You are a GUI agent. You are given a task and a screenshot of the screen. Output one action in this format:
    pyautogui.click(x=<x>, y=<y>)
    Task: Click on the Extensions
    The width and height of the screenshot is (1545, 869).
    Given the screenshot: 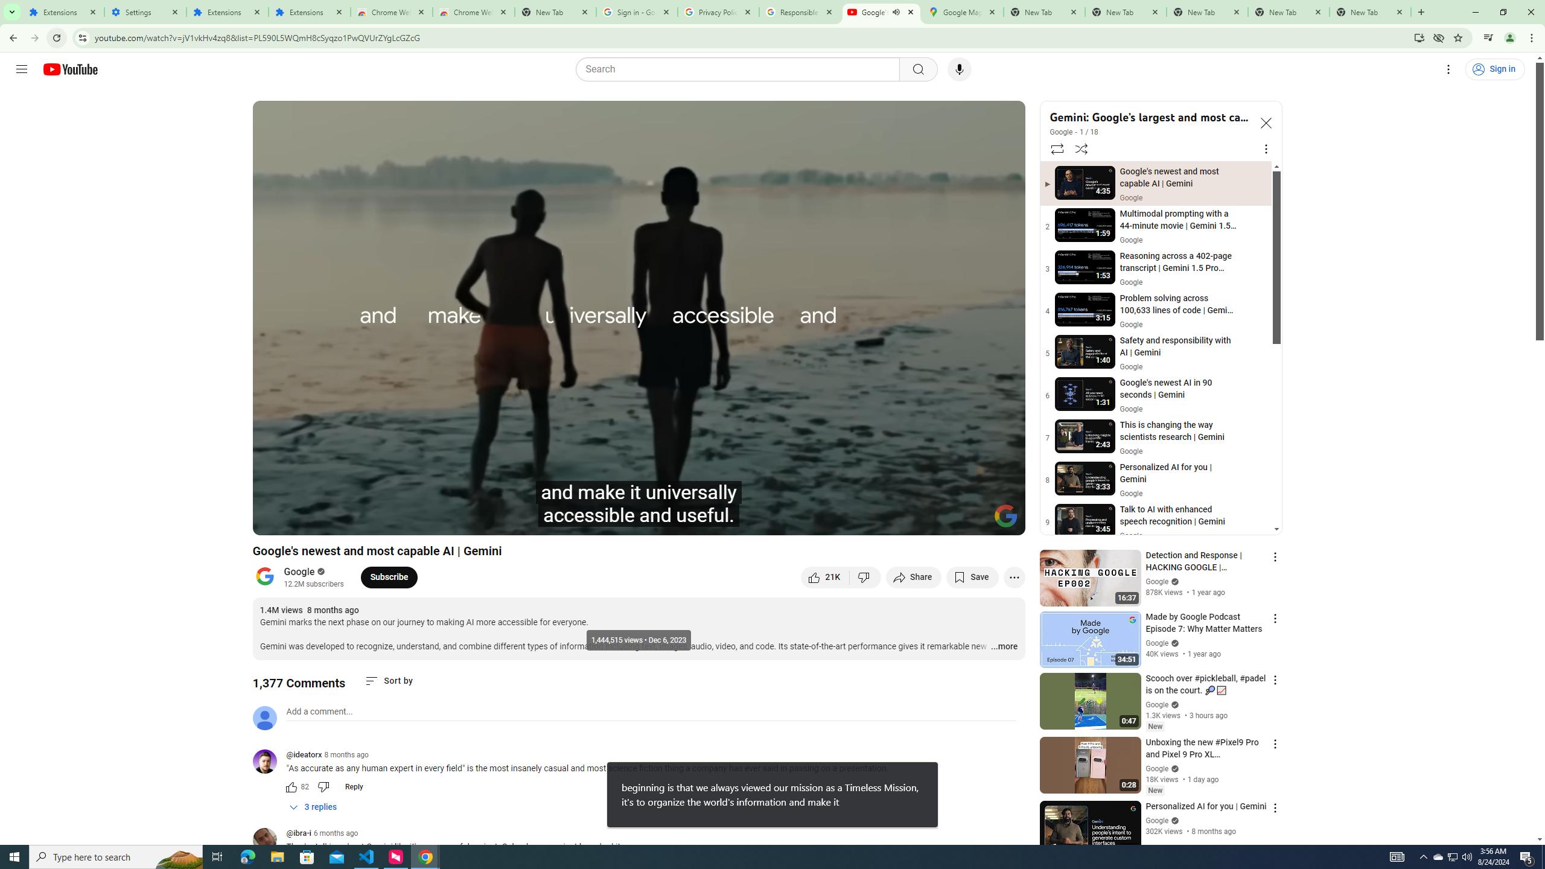 What is the action you would take?
    pyautogui.click(x=227, y=12)
    